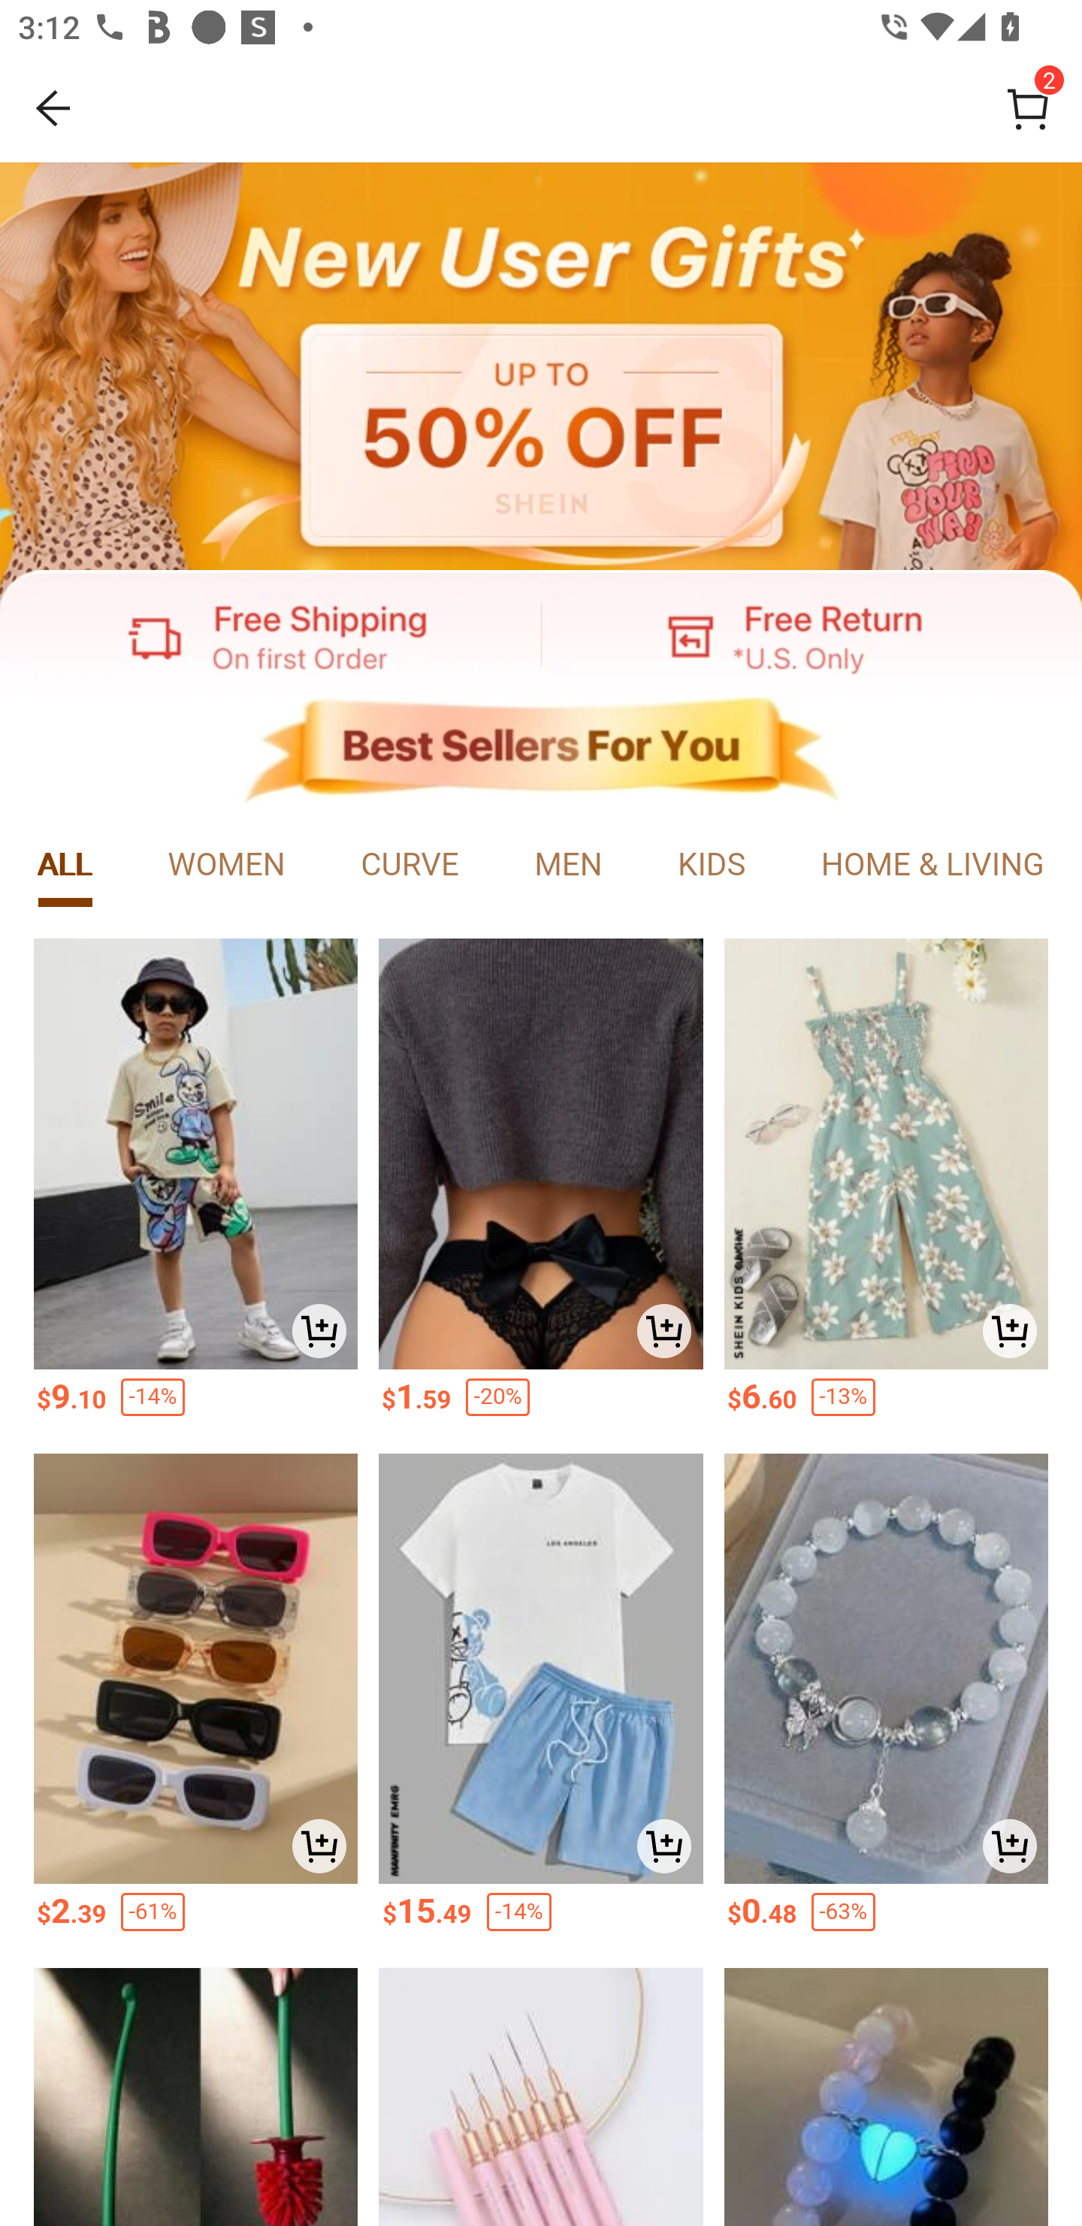 The width and height of the screenshot is (1082, 2226). What do you see at coordinates (541, 751) in the screenshot?
I see `javascript:;` at bounding box center [541, 751].